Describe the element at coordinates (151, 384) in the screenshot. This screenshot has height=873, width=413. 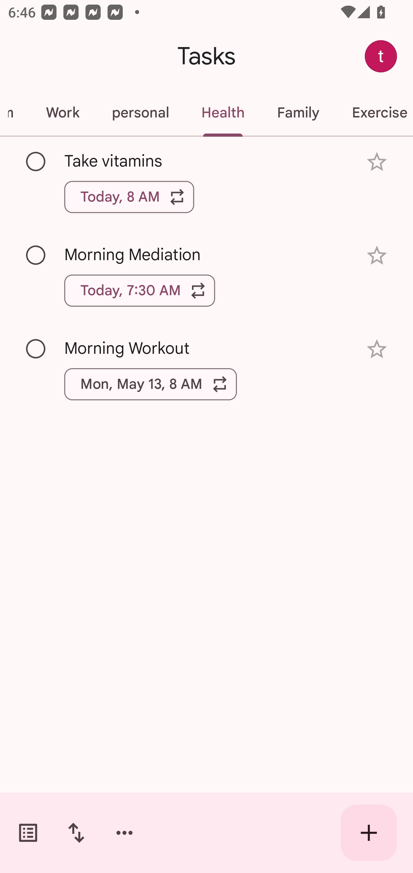
I see `Mon, May 13, 8 AM` at that location.